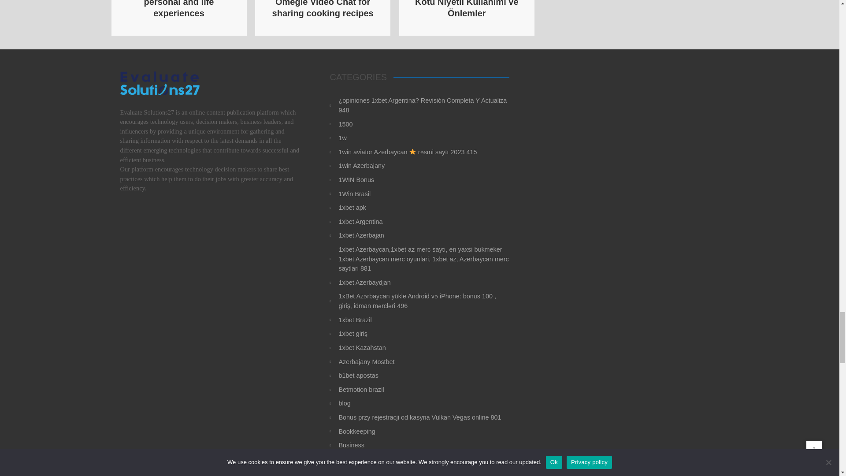 Image resolution: width=846 pixels, height=476 pixels. What do you see at coordinates (424, 124) in the screenshot?
I see `1500` at bounding box center [424, 124].